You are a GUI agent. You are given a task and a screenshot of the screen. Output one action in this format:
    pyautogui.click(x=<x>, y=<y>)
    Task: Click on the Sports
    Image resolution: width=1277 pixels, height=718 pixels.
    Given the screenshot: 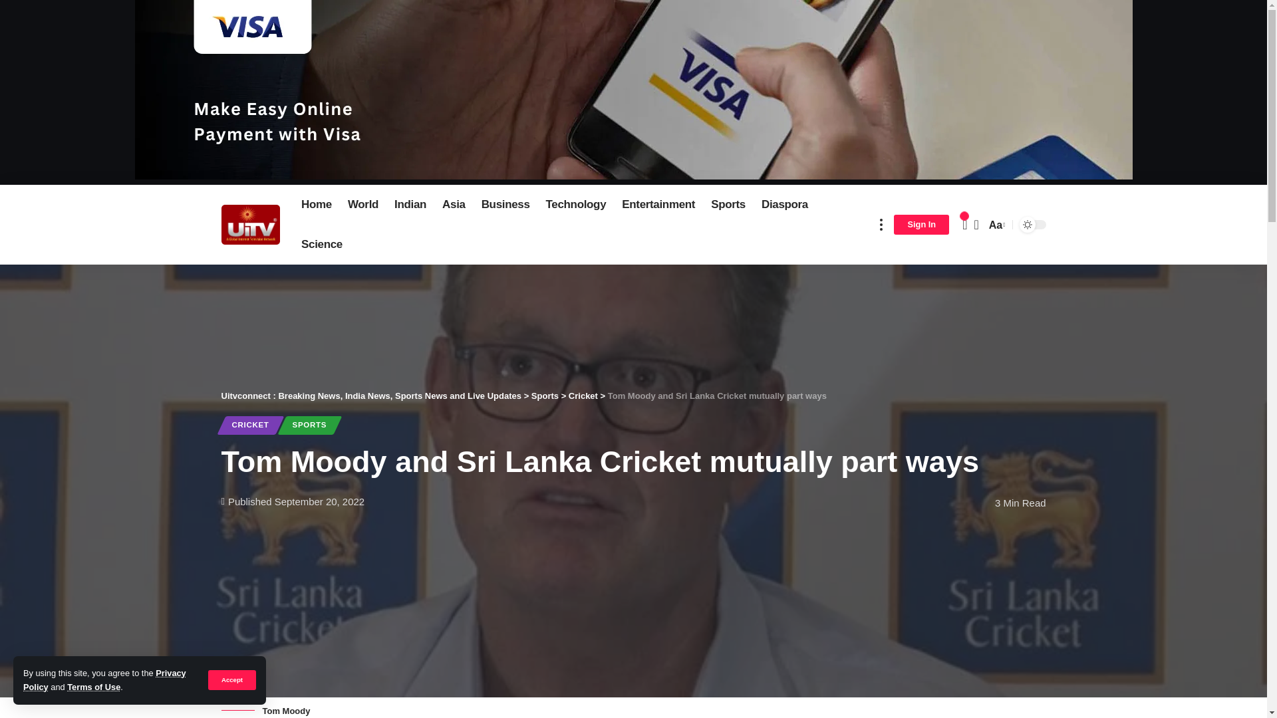 What is the action you would take?
    pyautogui.click(x=728, y=205)
    